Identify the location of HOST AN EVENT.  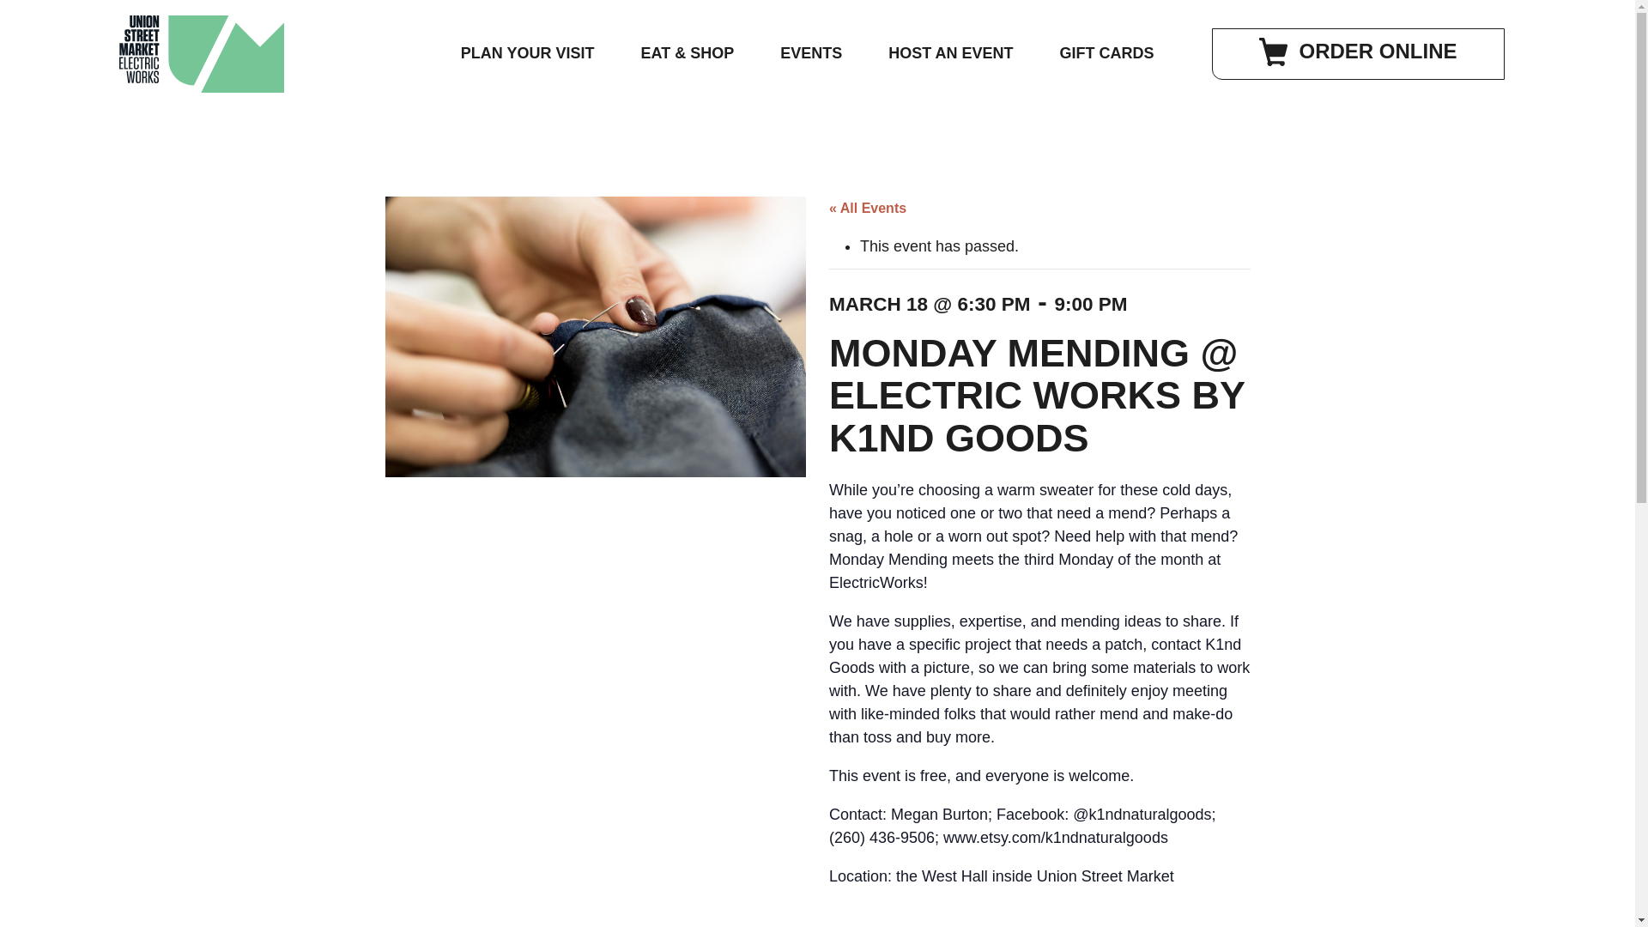
(951, 53).